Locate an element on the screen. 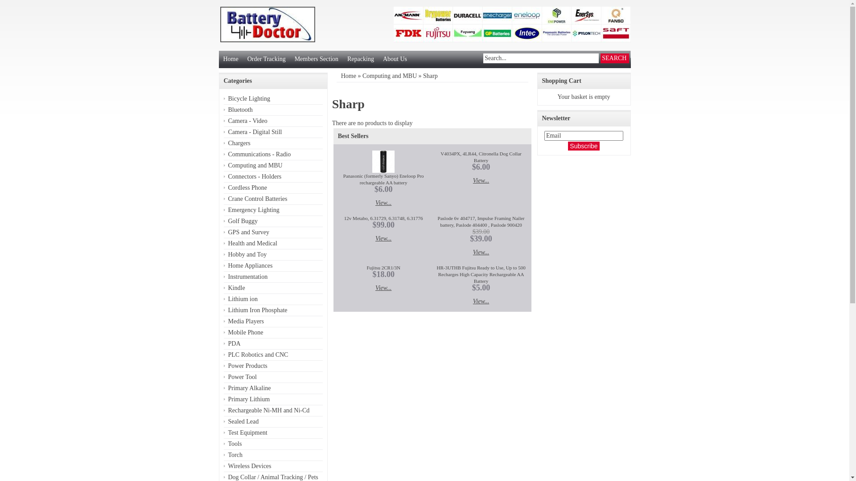 This screenshot has width=856, height=481. SEARCH is located at coordinates (615, 58).